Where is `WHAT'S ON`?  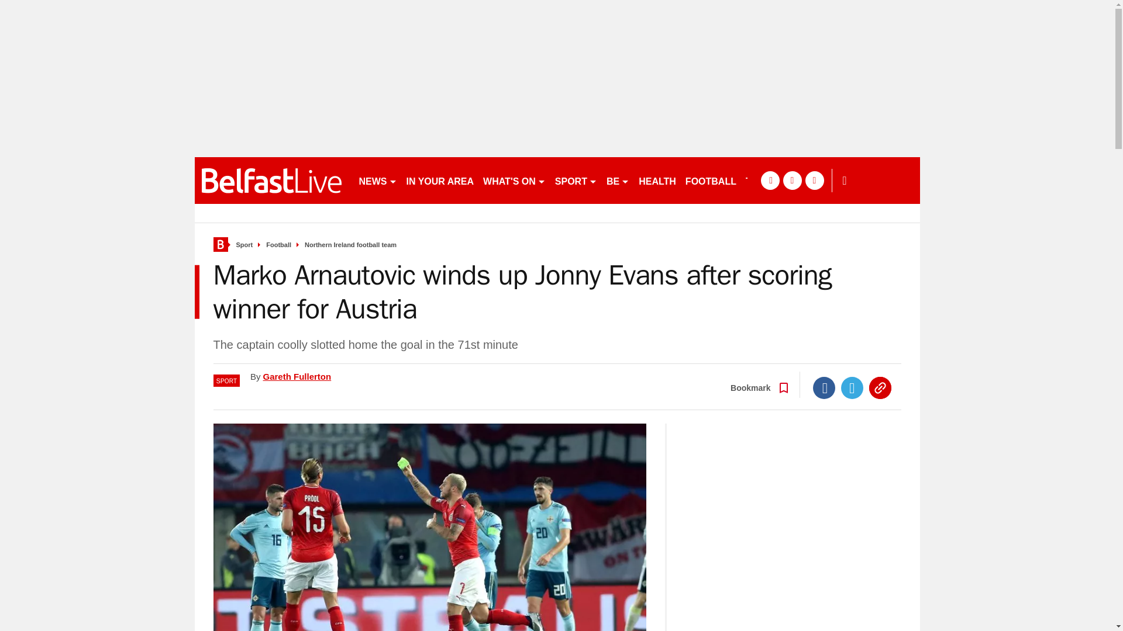
WHAT'S ON is located at coordinates (514, 180).